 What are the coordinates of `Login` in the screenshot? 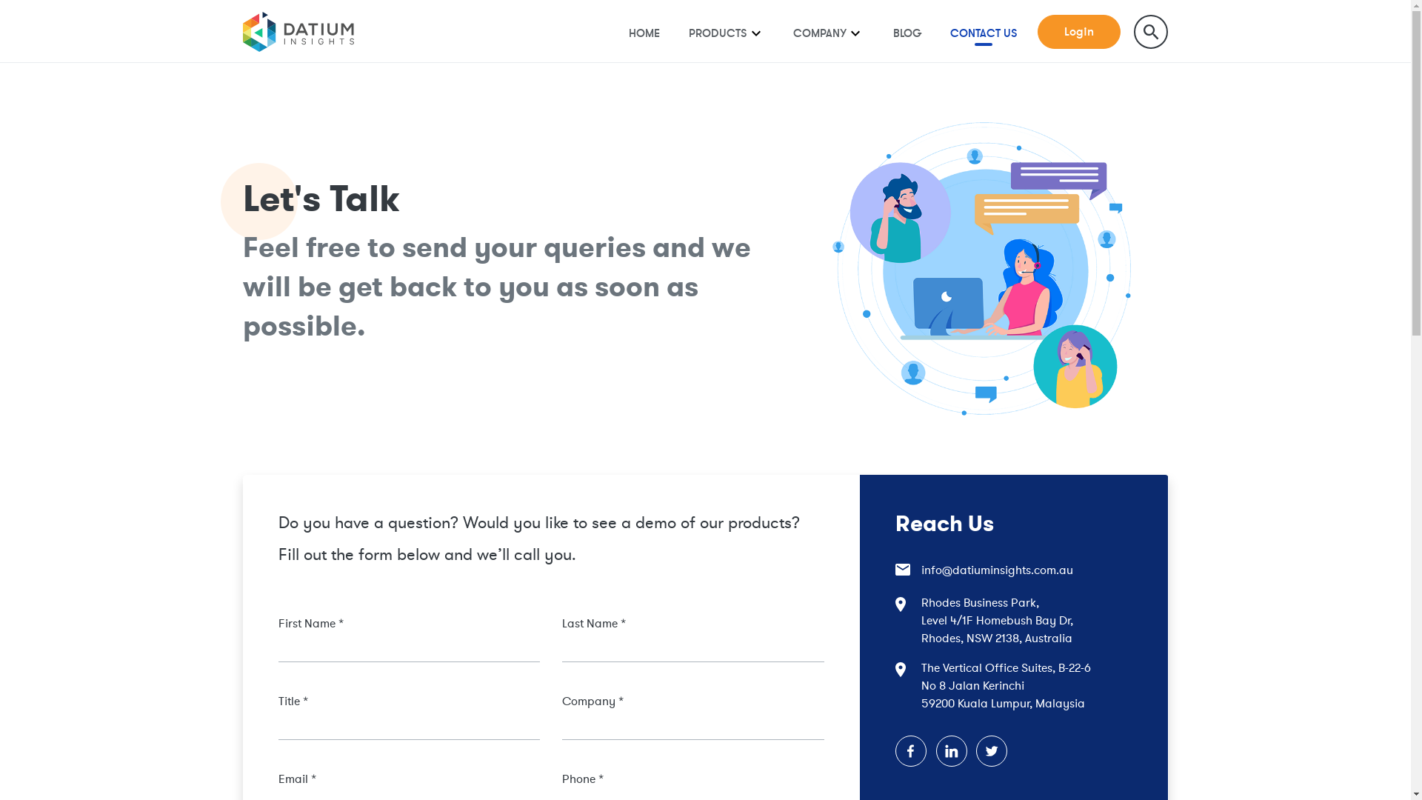 It's located at (1079, 33).